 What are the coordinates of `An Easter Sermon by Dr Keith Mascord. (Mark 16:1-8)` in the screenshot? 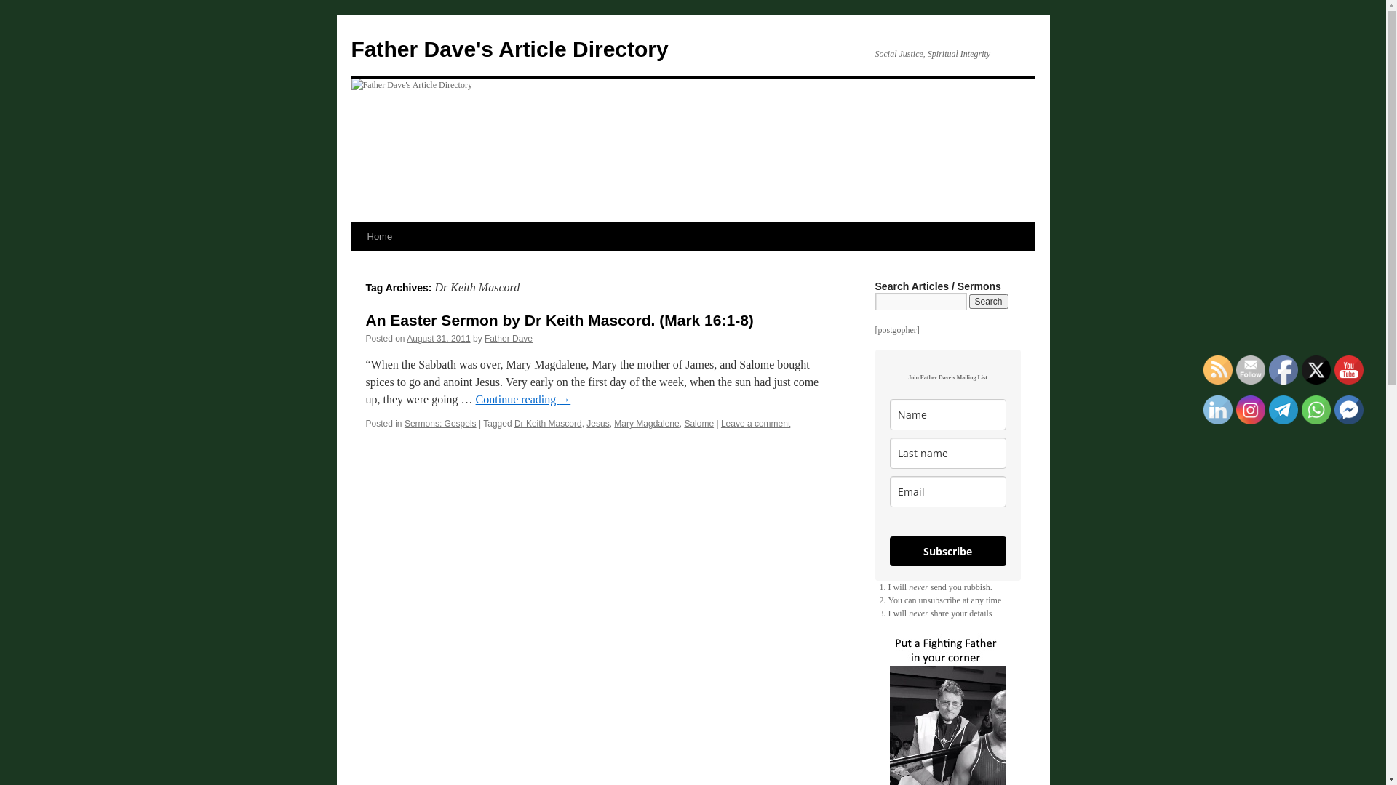 It's located at (559, 320).